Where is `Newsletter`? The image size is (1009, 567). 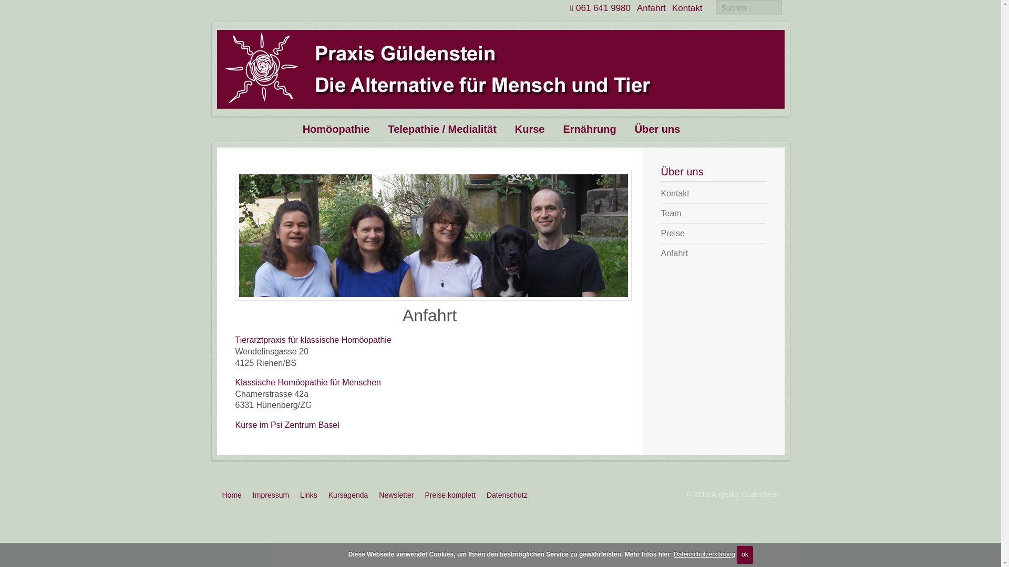 Newsletter is located at coordinates (396, 495).